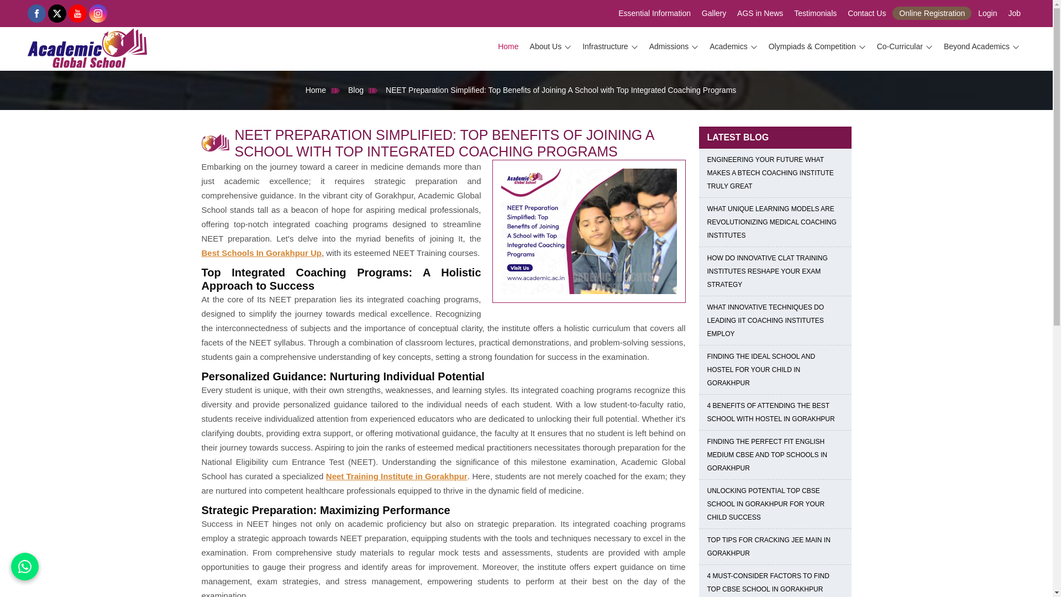 This screenshot has width=1061, height=597. What do you see at coordinates (866, 13) in the screenshot?
I see `Contact Us` at bounding box center [866, 13].